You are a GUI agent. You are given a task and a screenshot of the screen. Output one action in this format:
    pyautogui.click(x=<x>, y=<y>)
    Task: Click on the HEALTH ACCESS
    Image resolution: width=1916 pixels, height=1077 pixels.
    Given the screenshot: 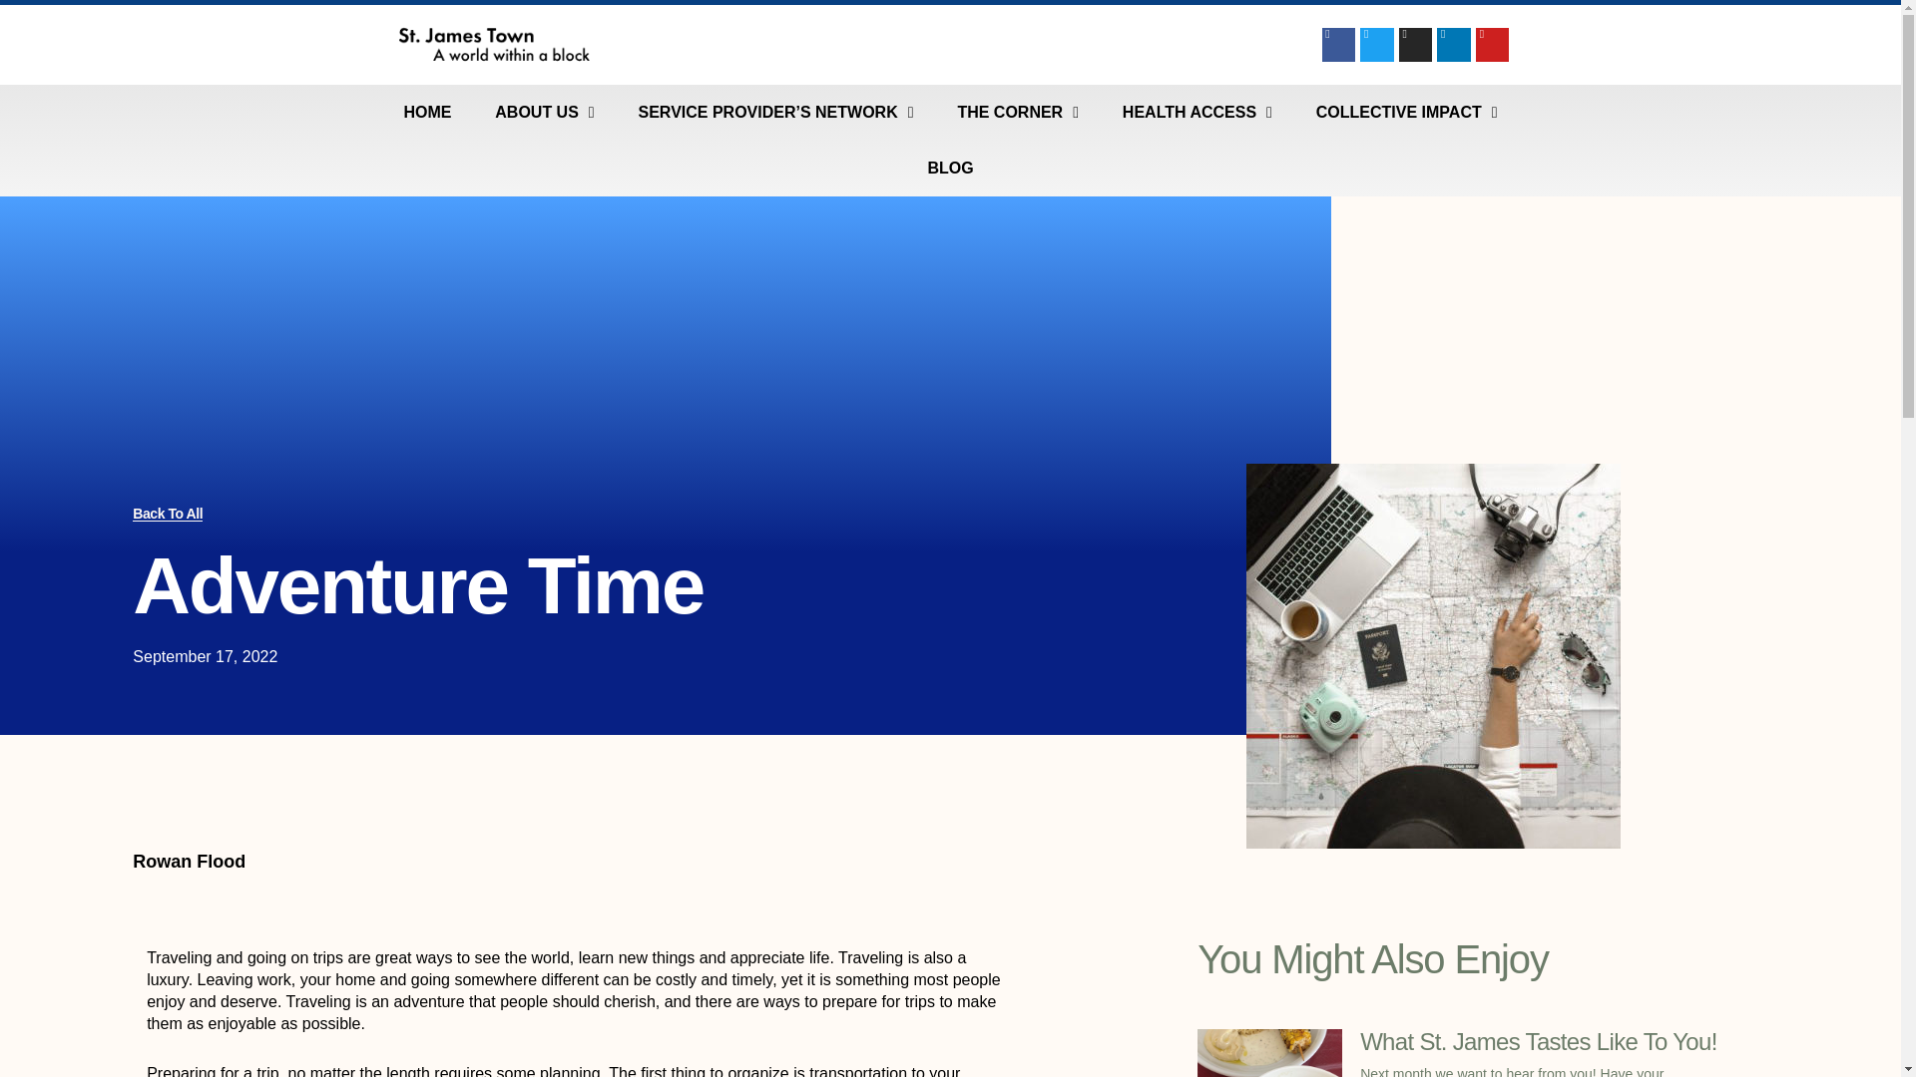 What is the action you would take?
    pyautogui.click(x=1197, y=113)
    